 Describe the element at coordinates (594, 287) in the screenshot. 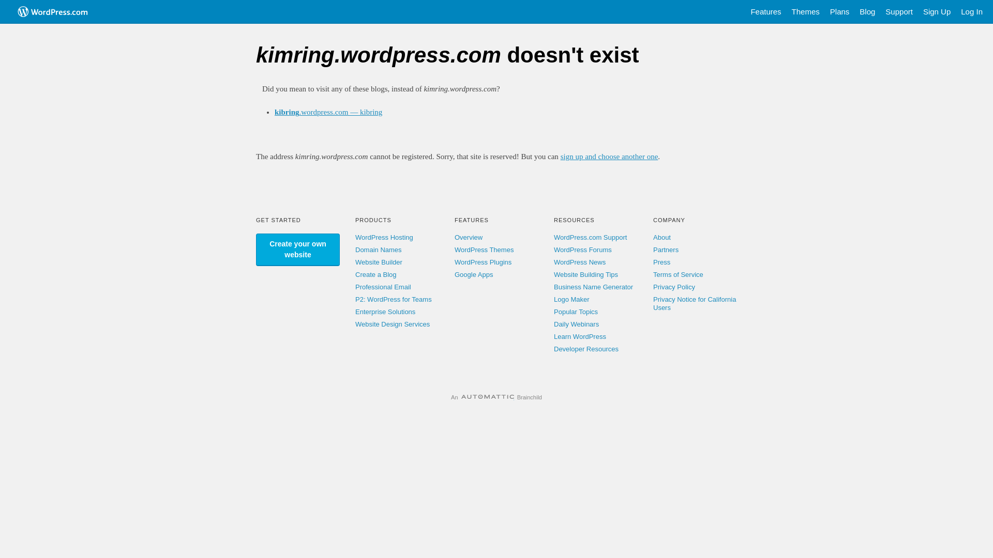

I see `Business Name Generator` at that location.